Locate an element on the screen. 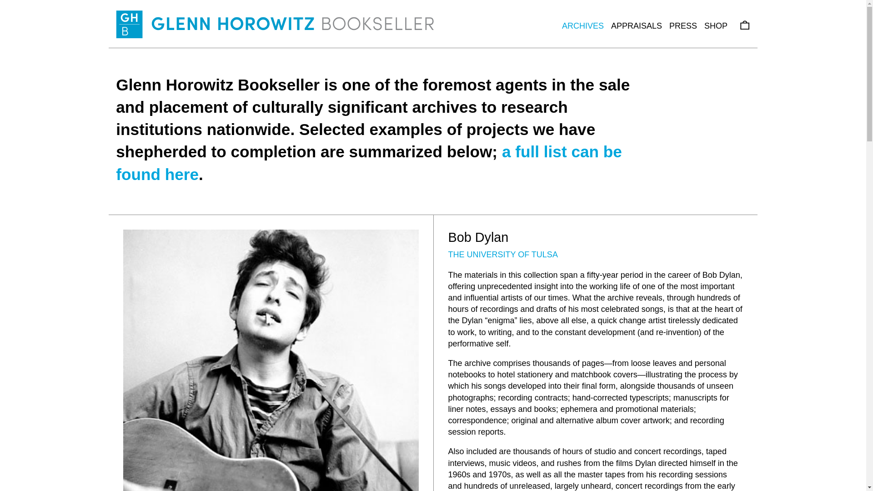 This screenshot has width=873, height=491. a full list can be found here is located at coordinates (369, 163).